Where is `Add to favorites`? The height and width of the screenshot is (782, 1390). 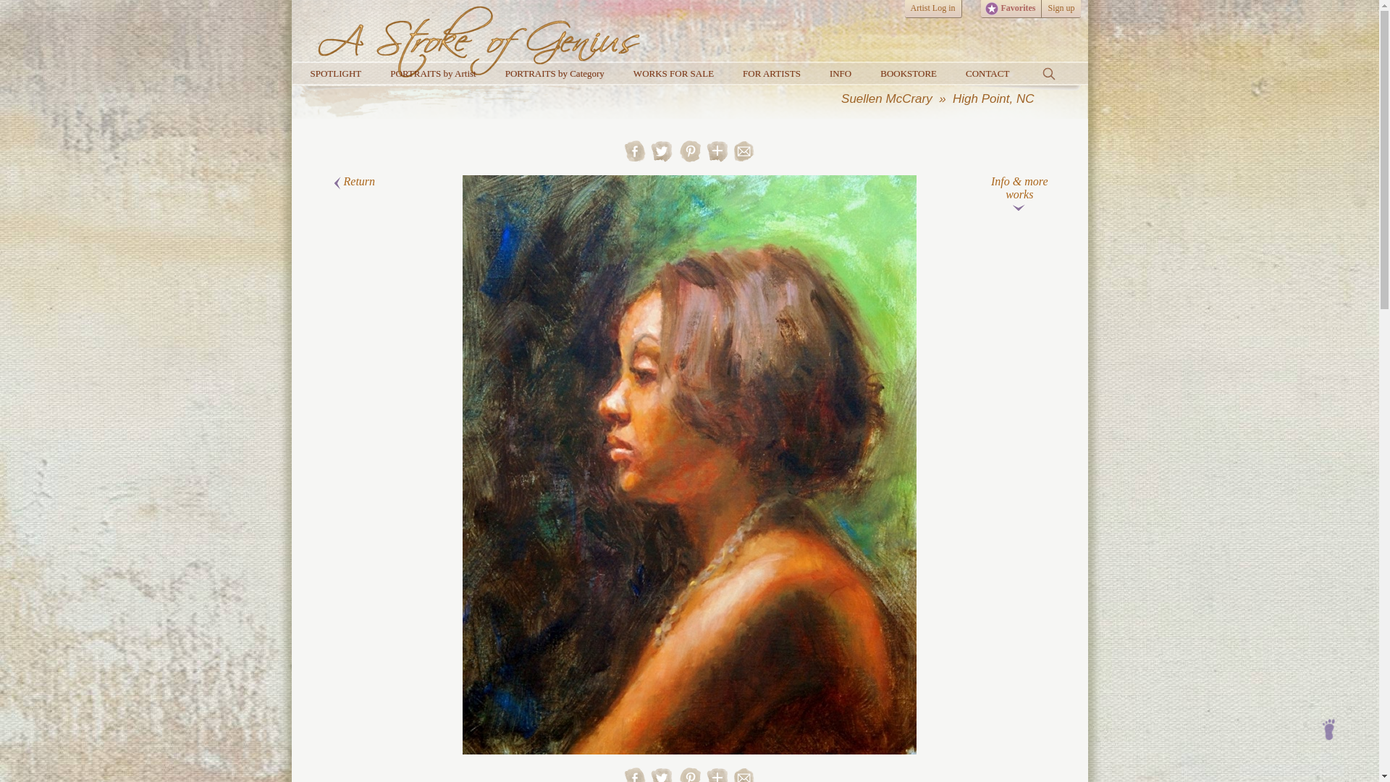 Add to favorites is located at coordinates (717, 151).